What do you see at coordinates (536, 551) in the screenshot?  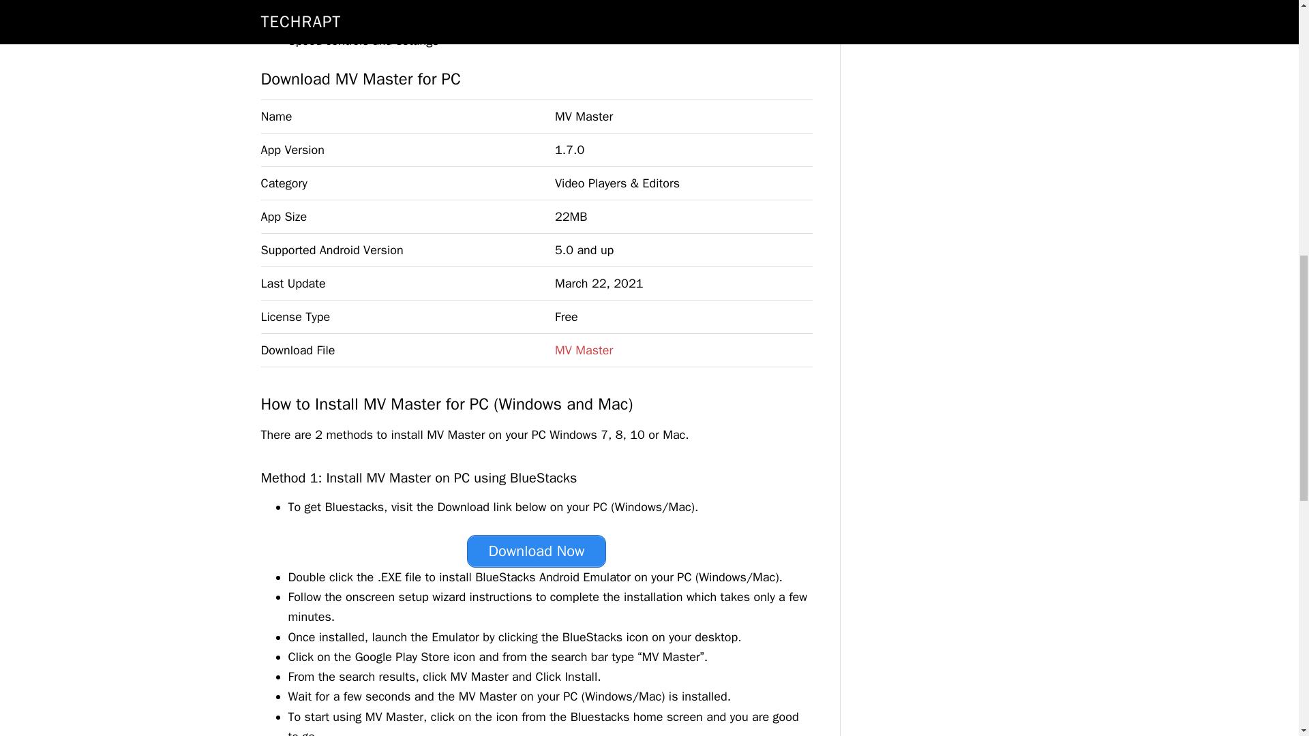 I see `Download Now` at bounding box center [536, 551].